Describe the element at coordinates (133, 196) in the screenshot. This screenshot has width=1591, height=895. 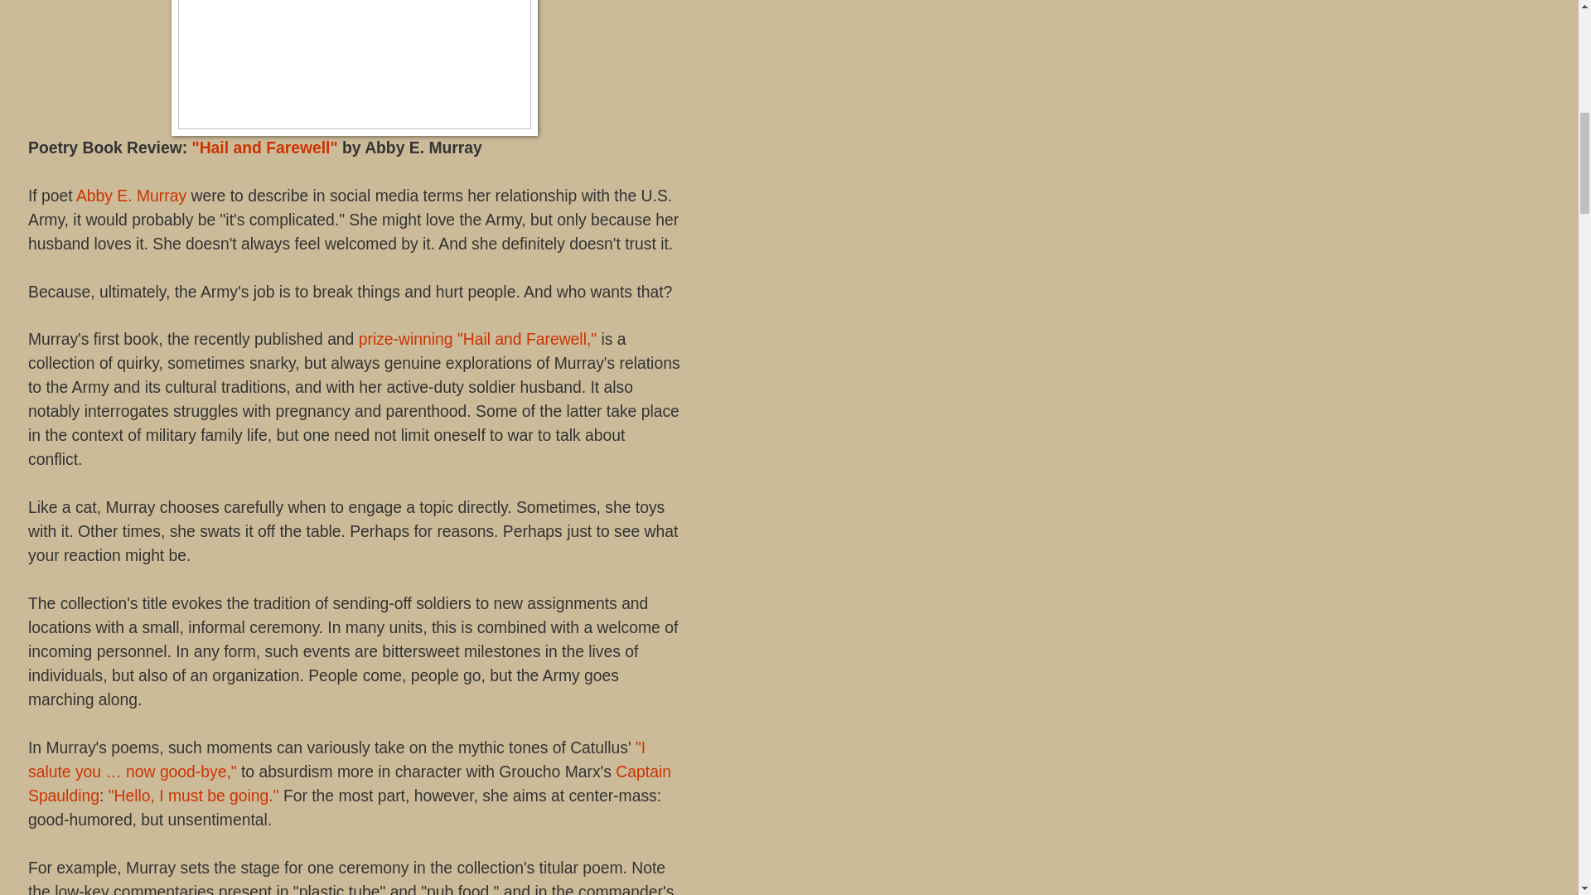
I see `Abby E. Murray` at that location.